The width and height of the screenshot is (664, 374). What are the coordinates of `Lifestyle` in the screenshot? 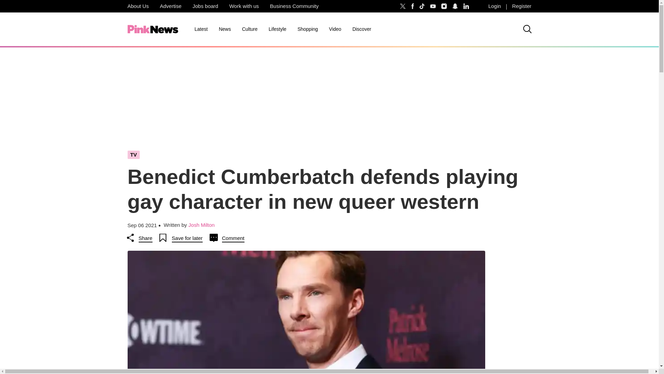 It's located at (277, 29).